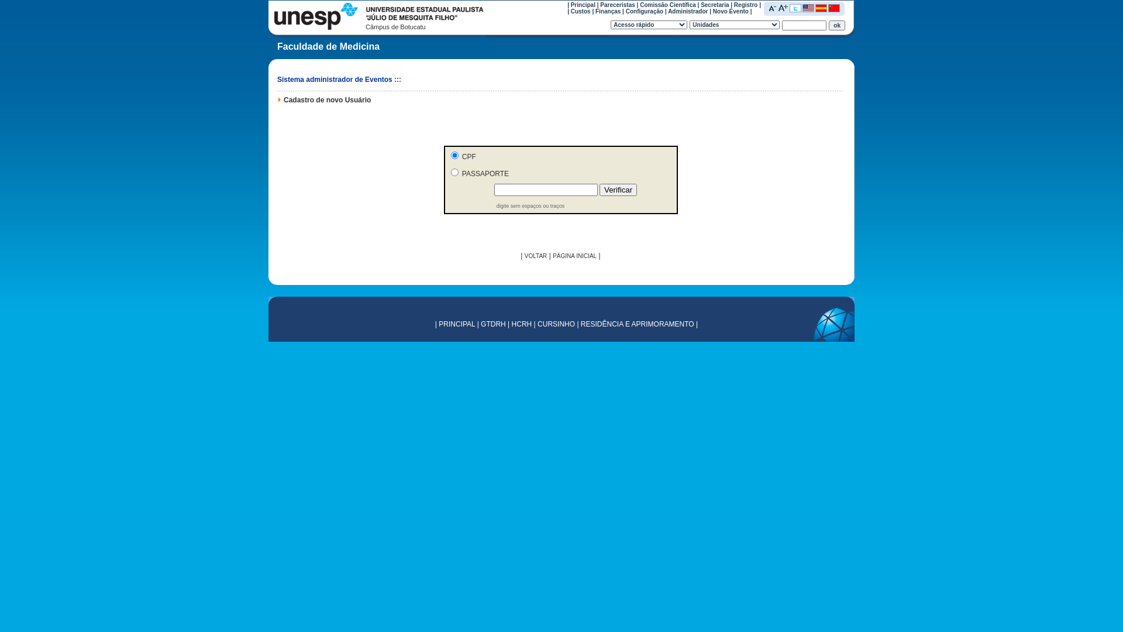  I want to click on HCRH, so click(522, 324).